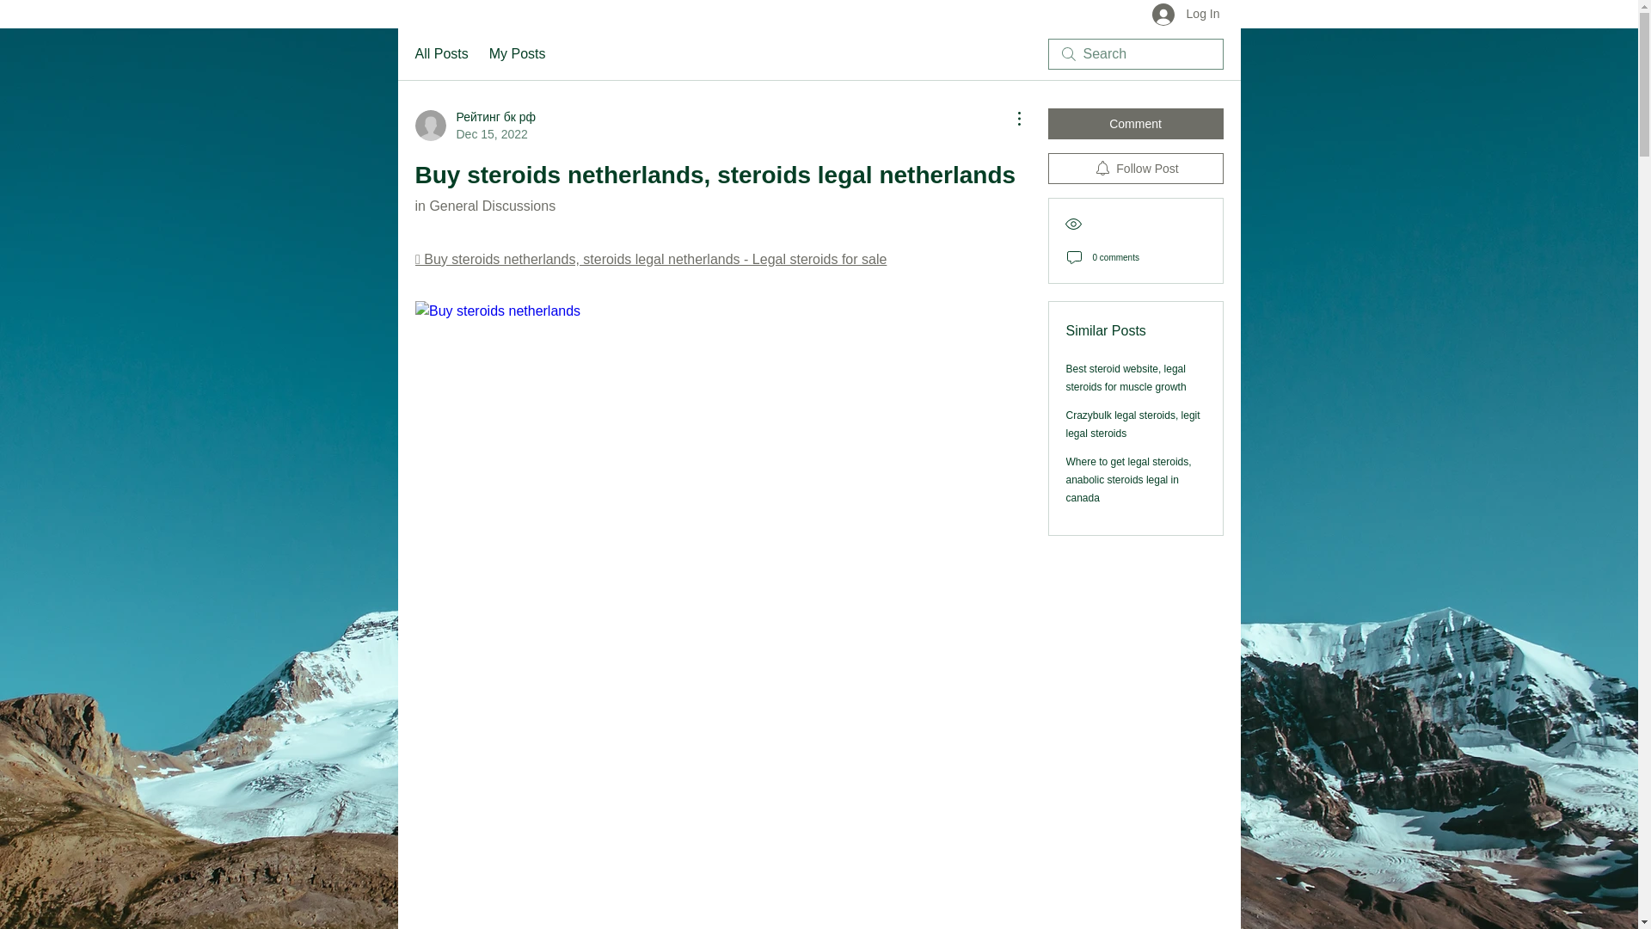 The image size is (1651, 929). Describe the element at coordinates (440, 53) in the screenshot. I see `All Posts` at that location.